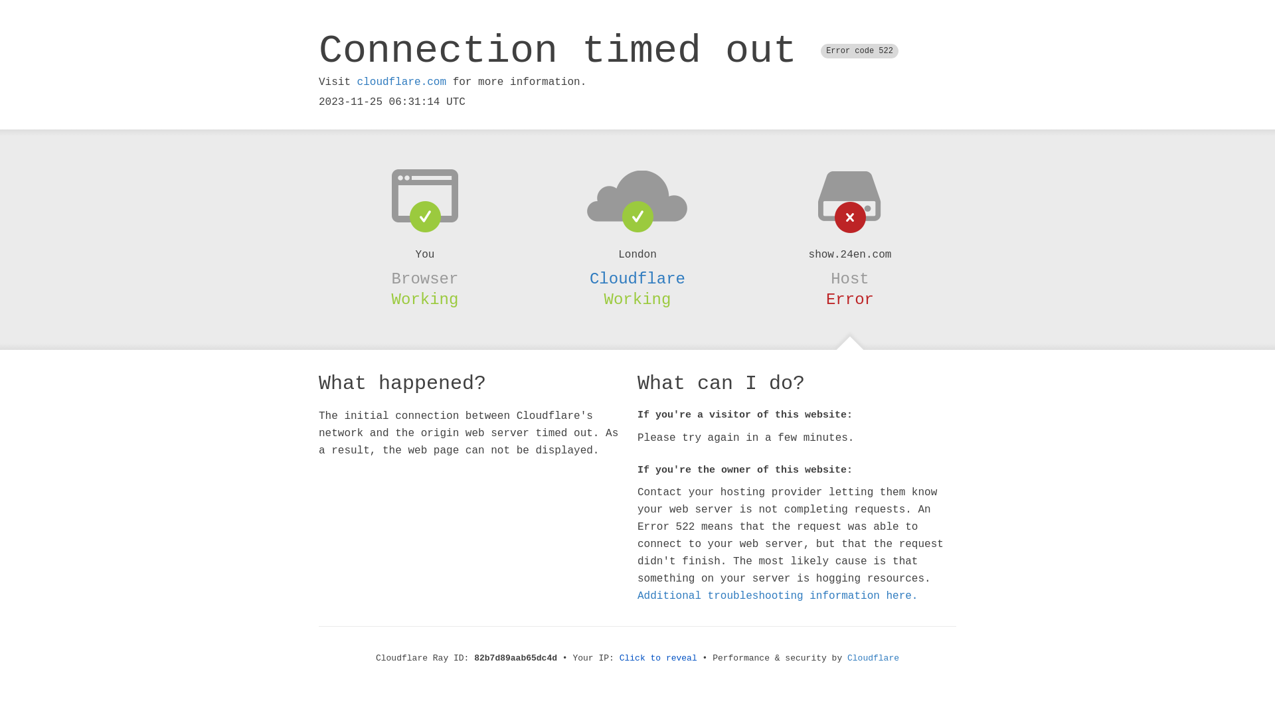  I want to click on Cloudflare, so click(637, 279).